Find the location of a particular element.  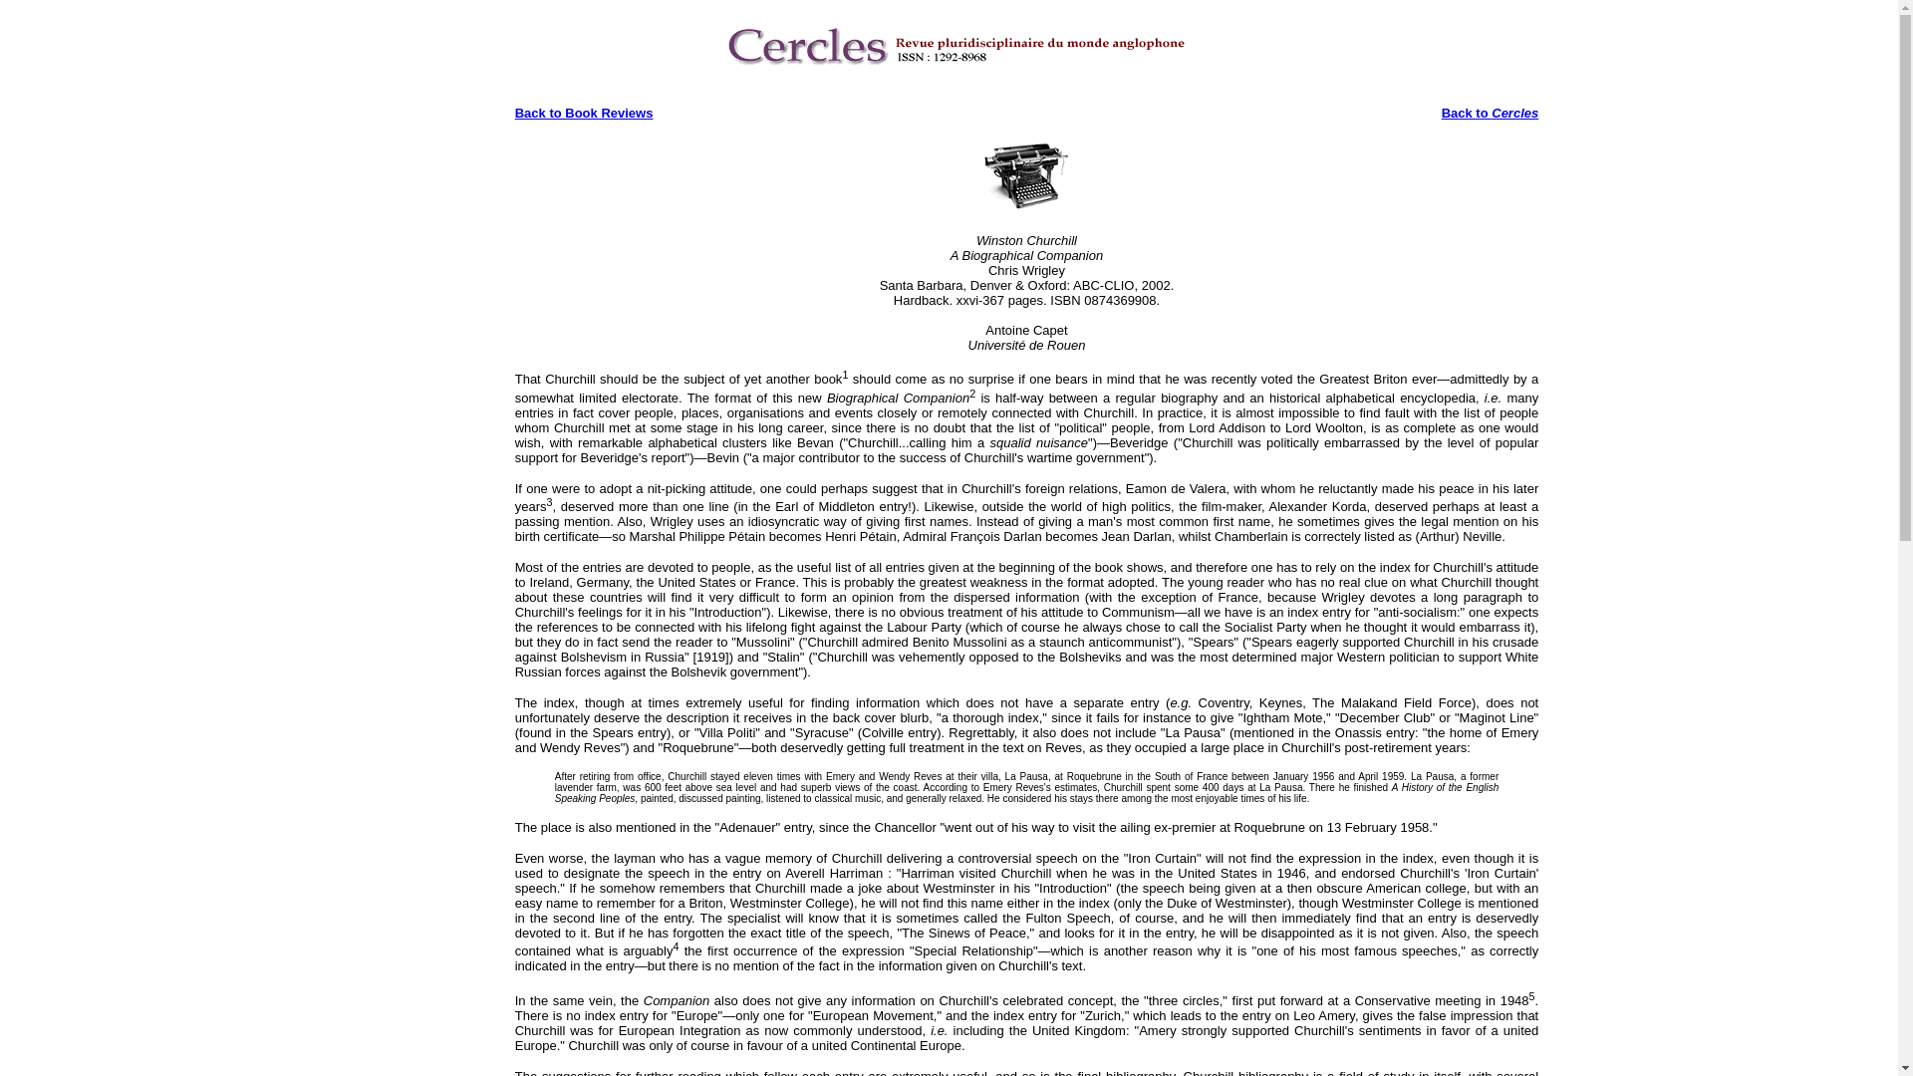

Back to Book Reviews is located at coordinates (584, 112).